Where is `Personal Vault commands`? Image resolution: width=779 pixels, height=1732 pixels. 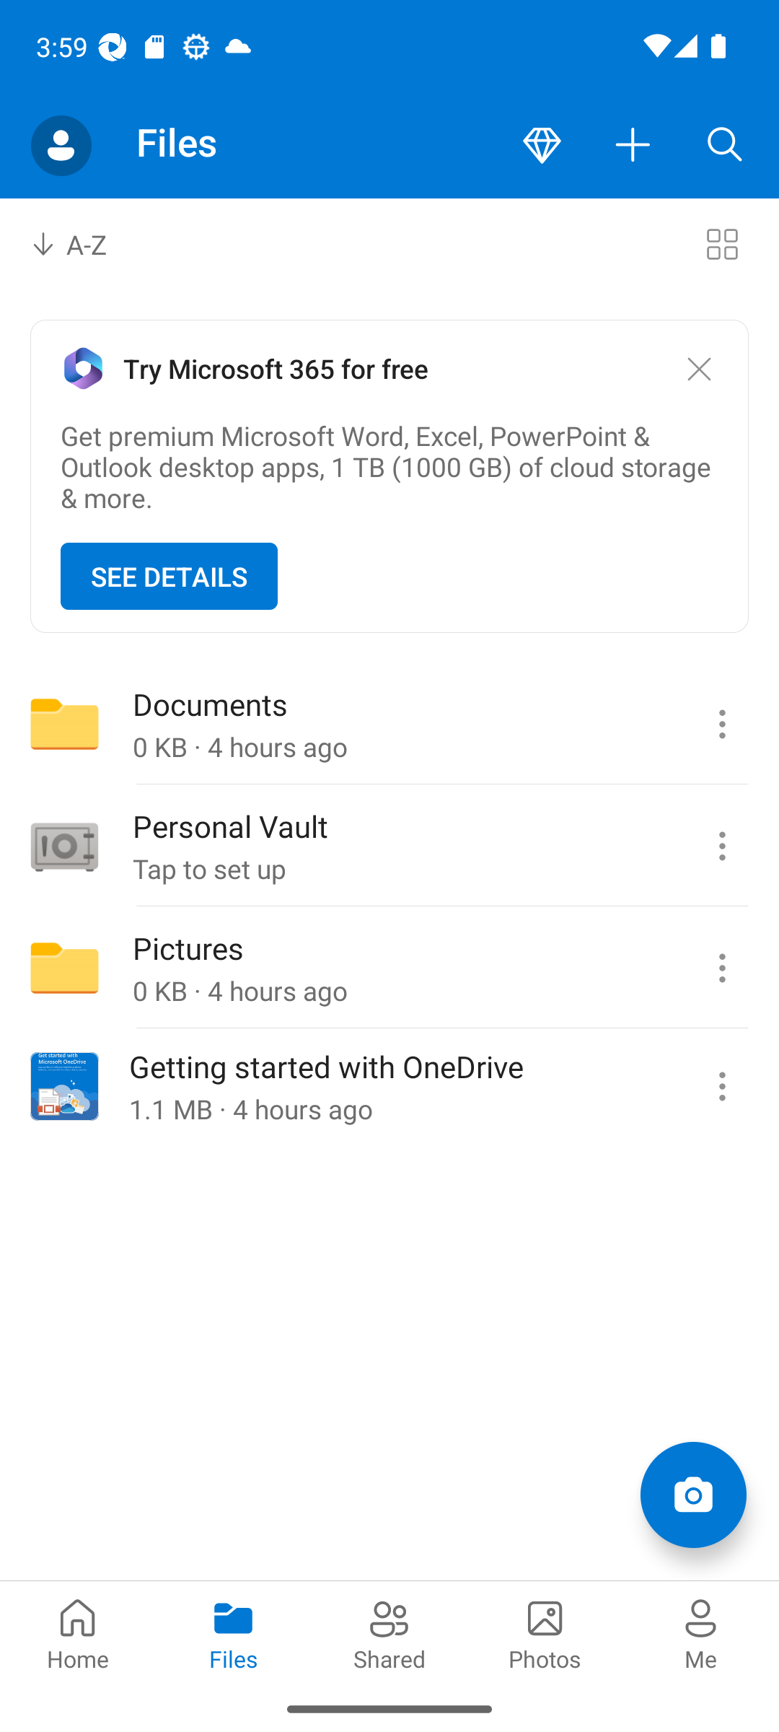
Personal Vault commands is located at coordinates (721, 846).